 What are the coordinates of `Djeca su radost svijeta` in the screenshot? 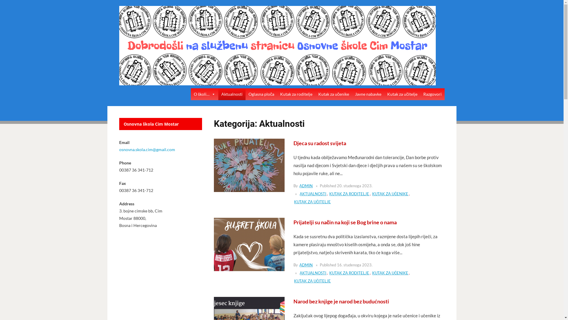 It's located at (320, 143).